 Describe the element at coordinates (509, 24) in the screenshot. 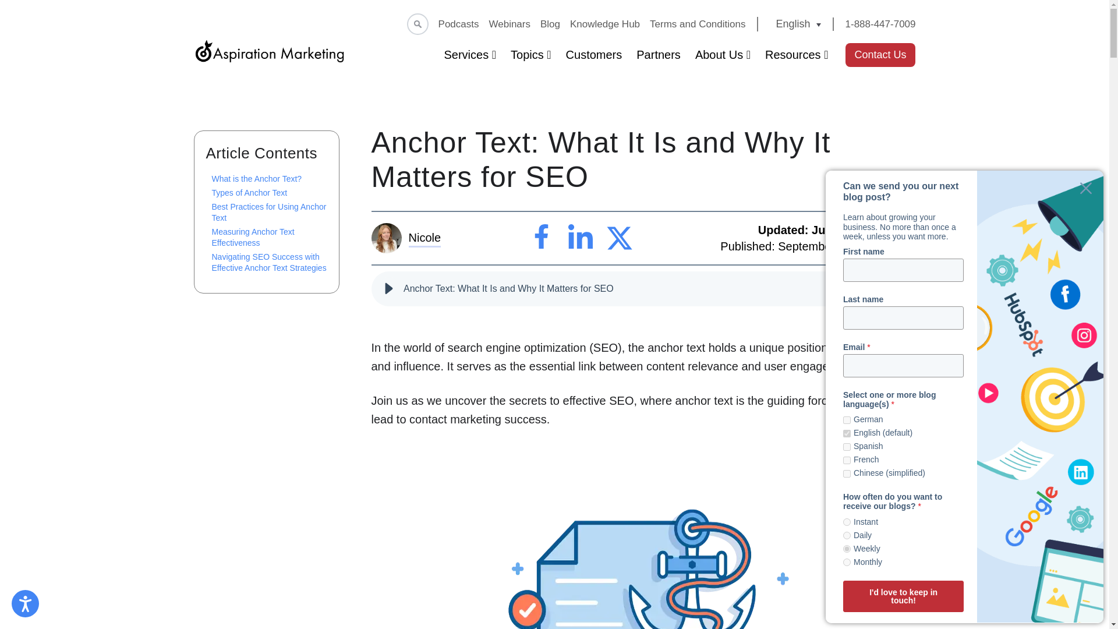

I see `Webinars` at that location.